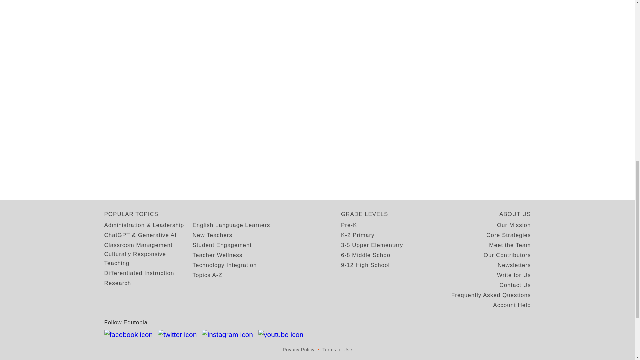  Describe the element at coordinates (222, 245) in the screenshot. I see `Student Engagement` at that location.